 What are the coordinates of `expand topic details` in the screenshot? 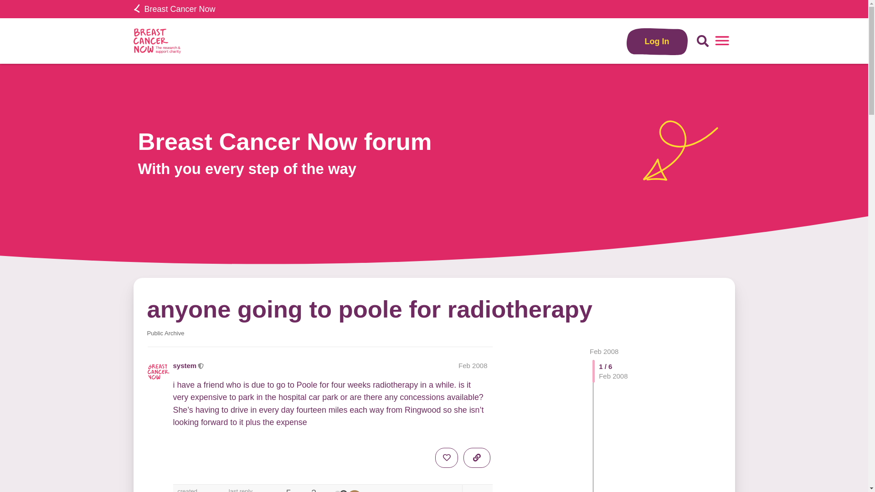 It's located at (477, 488).